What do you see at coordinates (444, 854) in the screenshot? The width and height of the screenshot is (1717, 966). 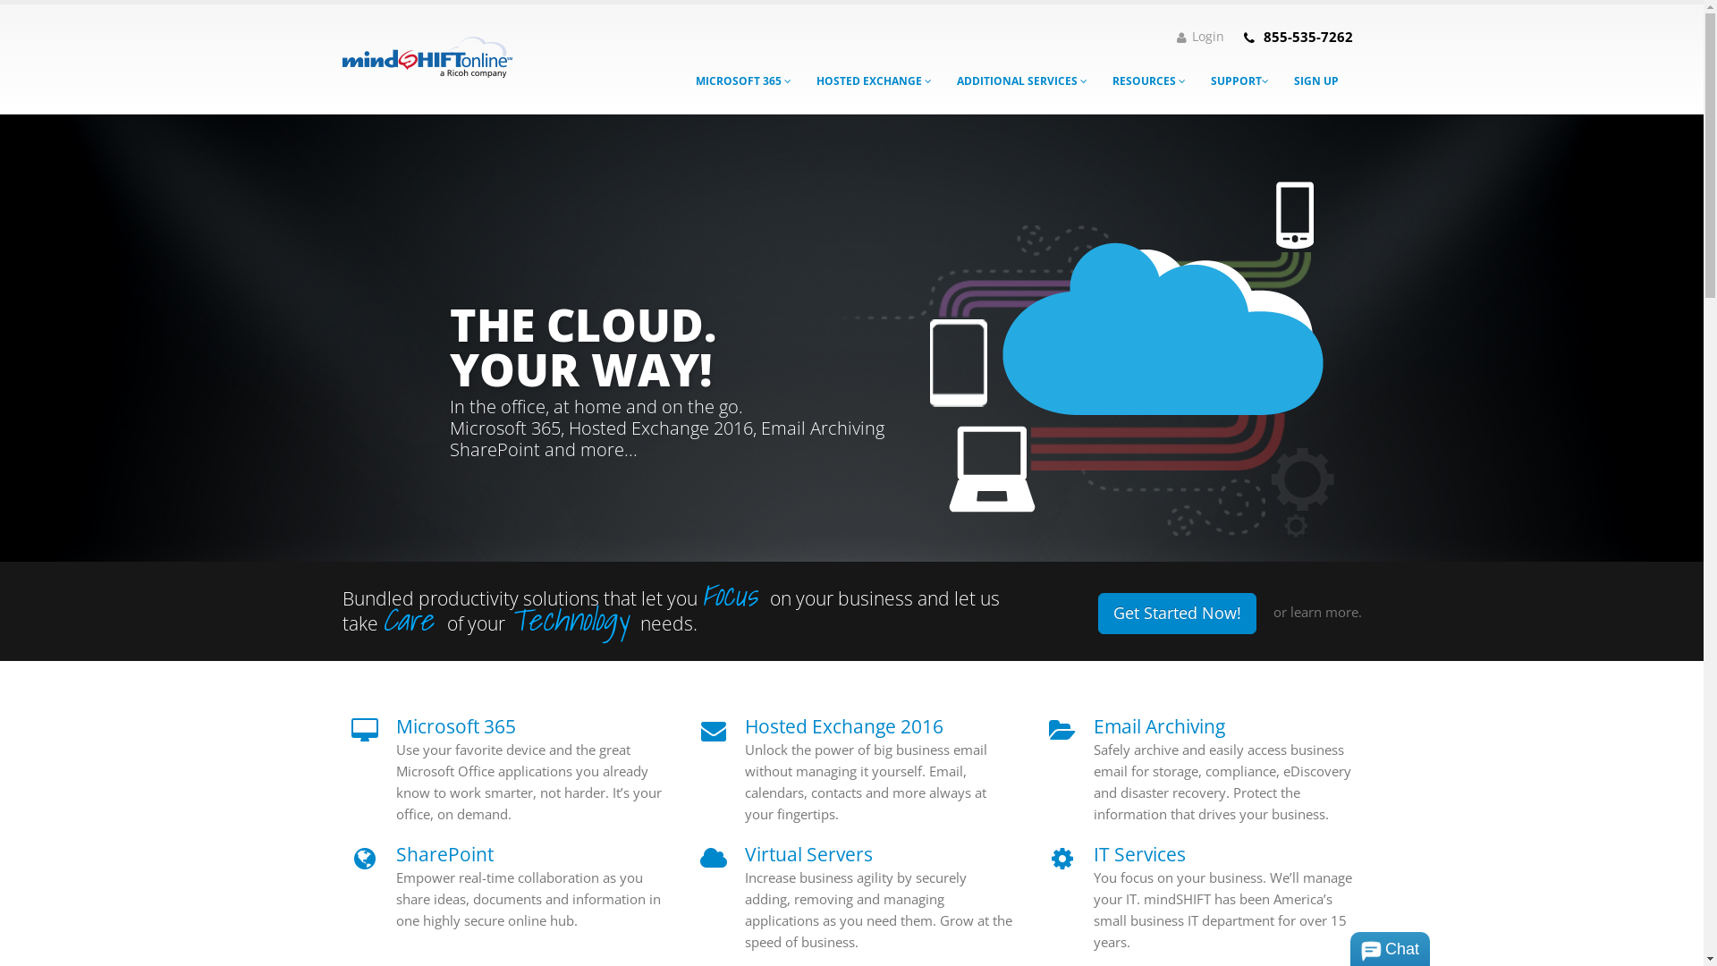 I see `SharePoint` at bounding box center [444, 854].